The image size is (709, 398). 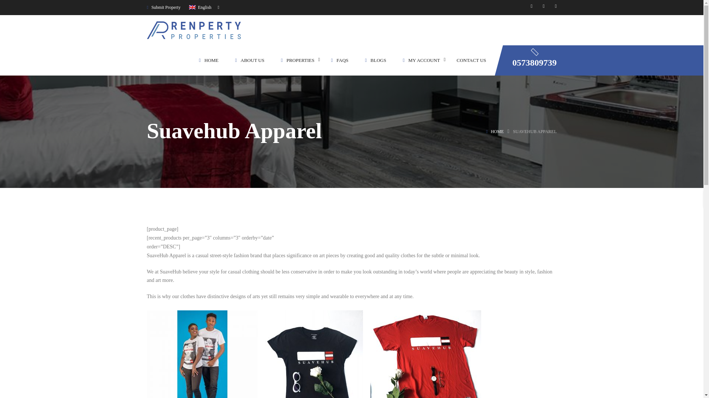 I want to click on FAQS, so click(x=340, y=60).